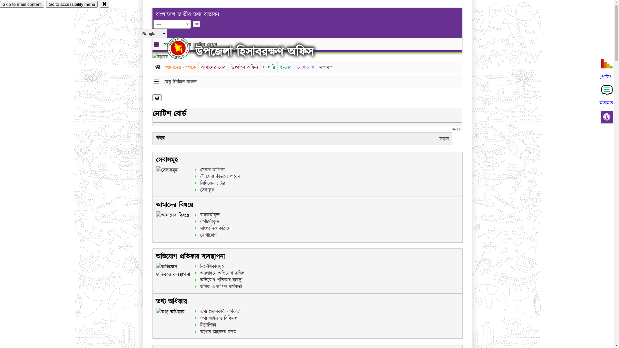 The height and width of the screenshot is (348, 619). Describe the element at coordinates (104, 4) in the screenshot. I see `close` at that location.